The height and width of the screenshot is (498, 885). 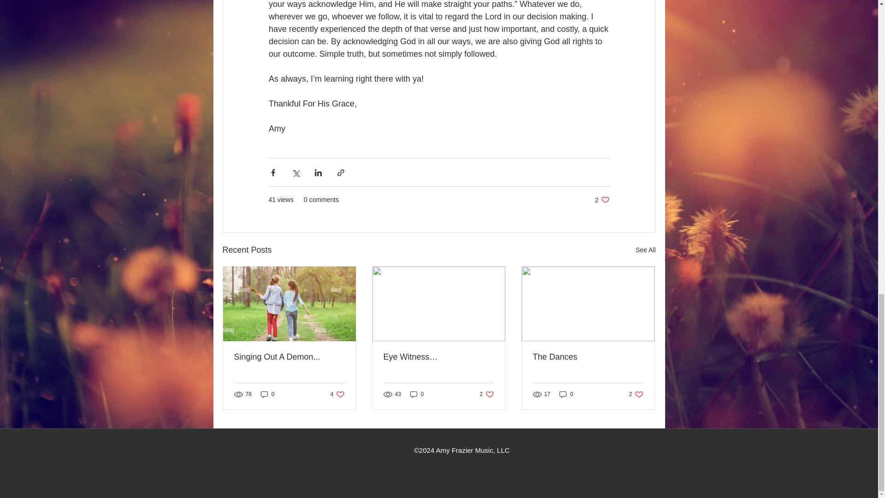 I want to click on 0, so click(x=289, y=357).